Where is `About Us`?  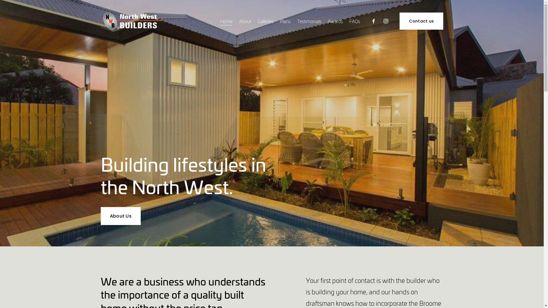
About Us is located at coordinates (120, 216).